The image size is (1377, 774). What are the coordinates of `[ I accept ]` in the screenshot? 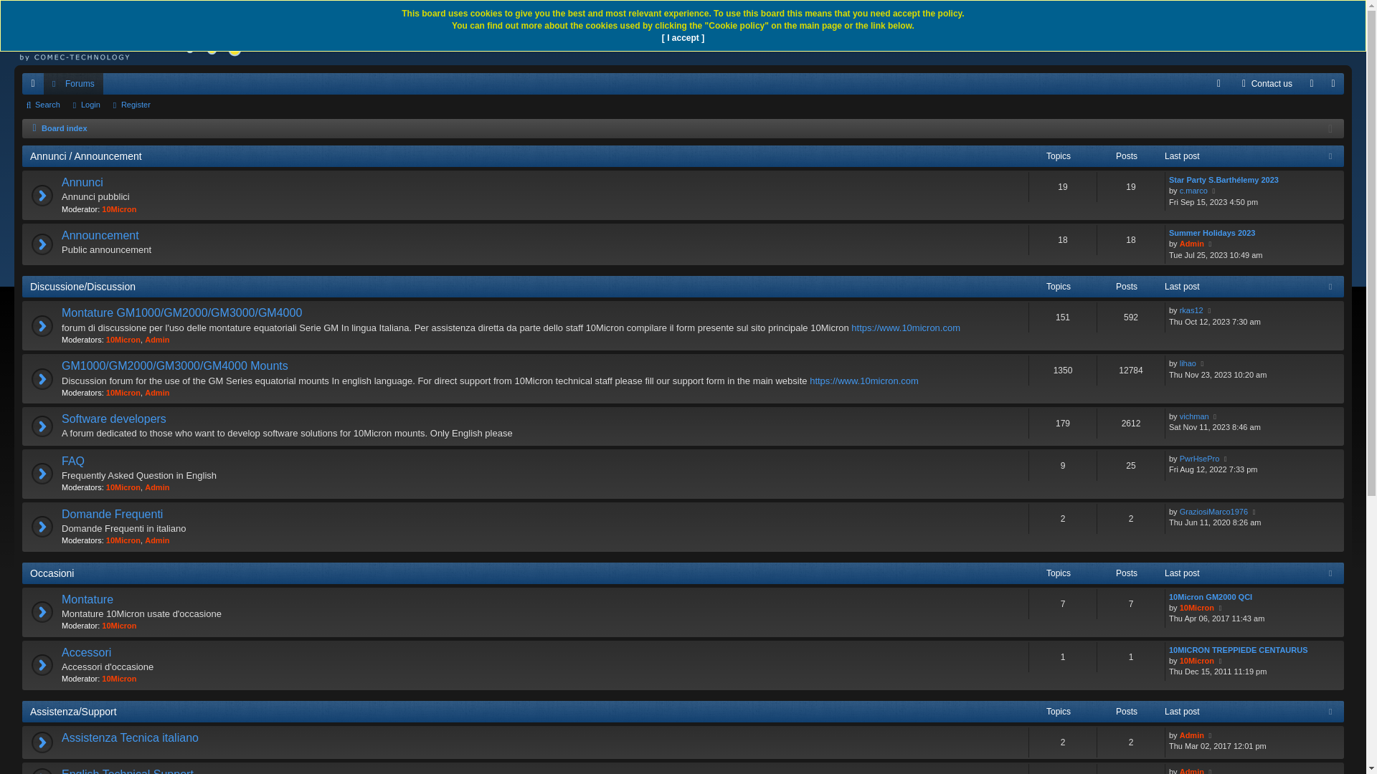 It's located at (683, 39).